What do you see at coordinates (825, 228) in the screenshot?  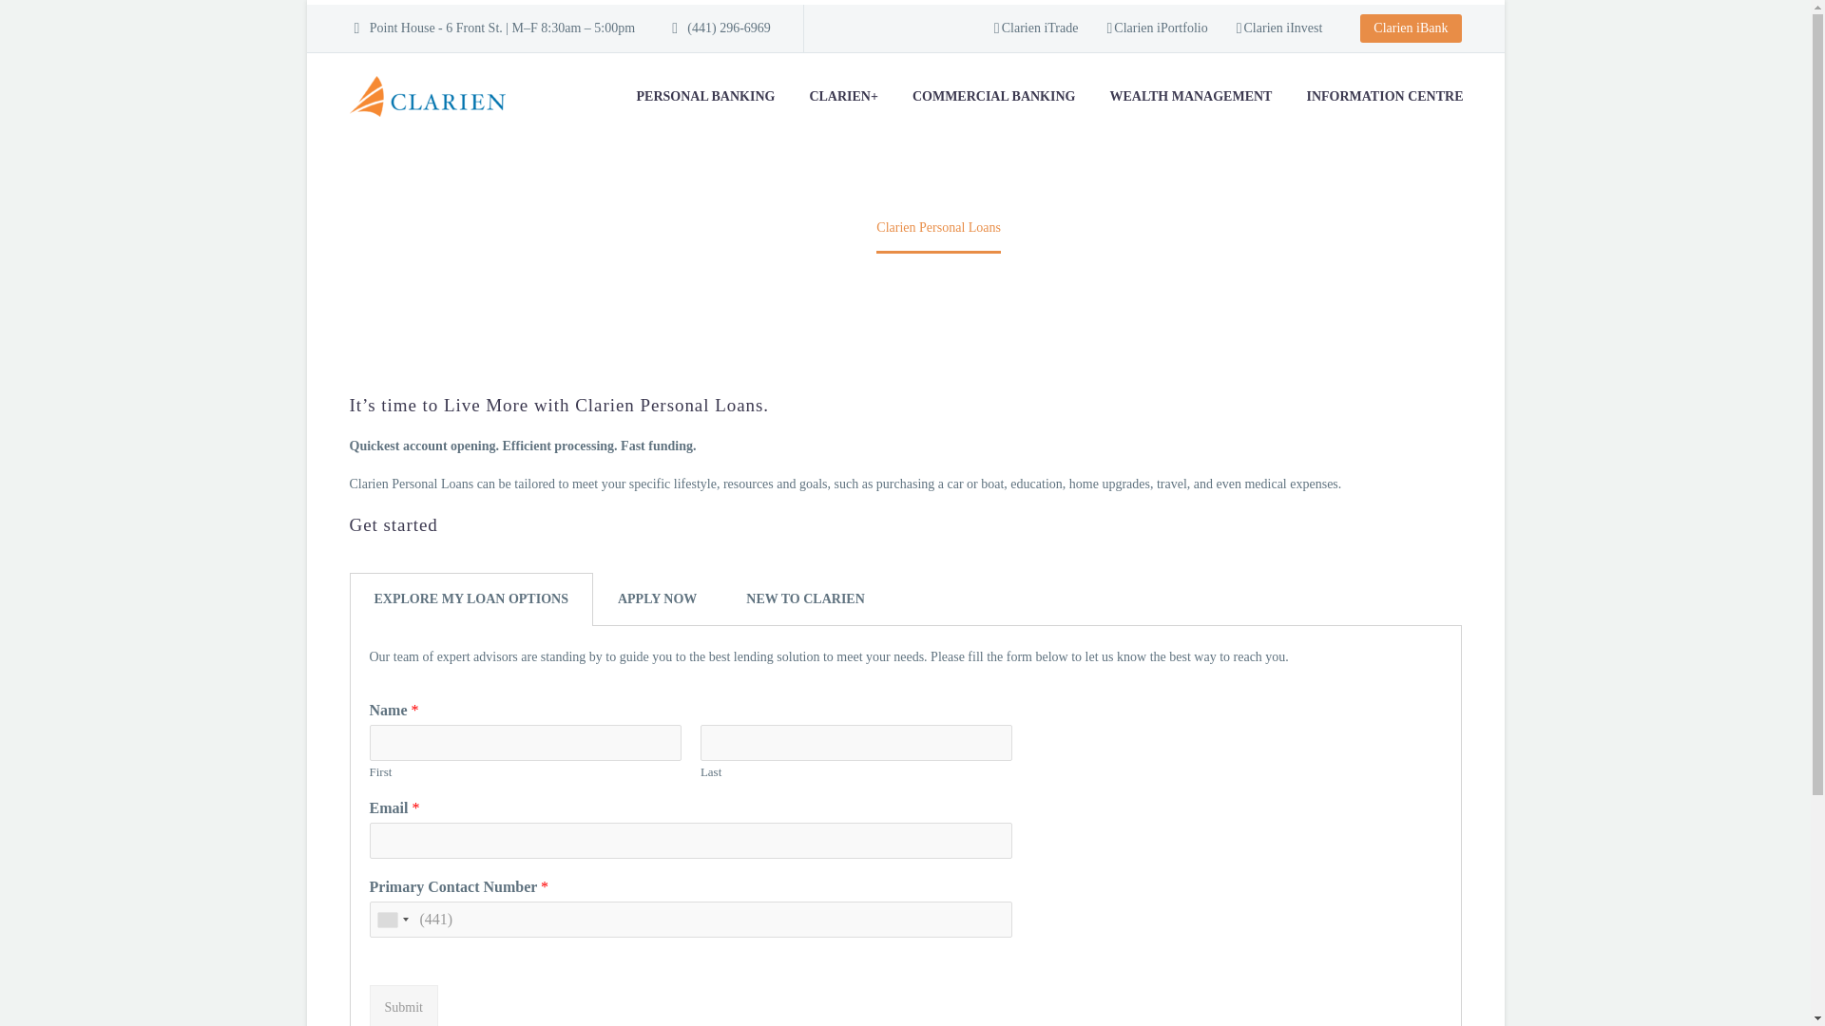 I see `Home` at bounding box center [825, 228].